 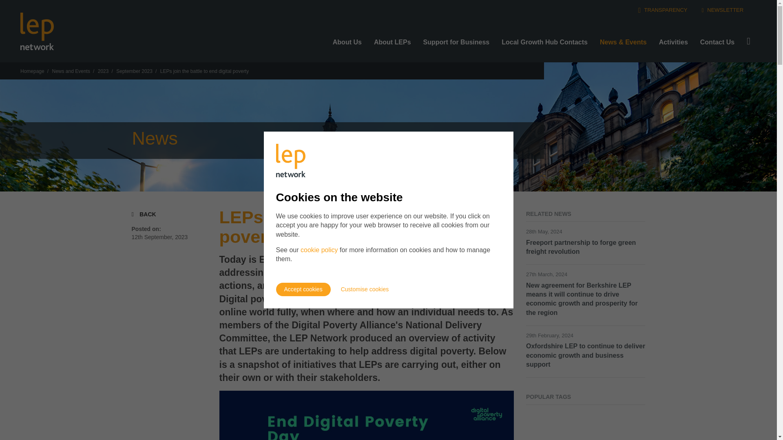 I want to click on News and Events, so click(x=71, y=71).